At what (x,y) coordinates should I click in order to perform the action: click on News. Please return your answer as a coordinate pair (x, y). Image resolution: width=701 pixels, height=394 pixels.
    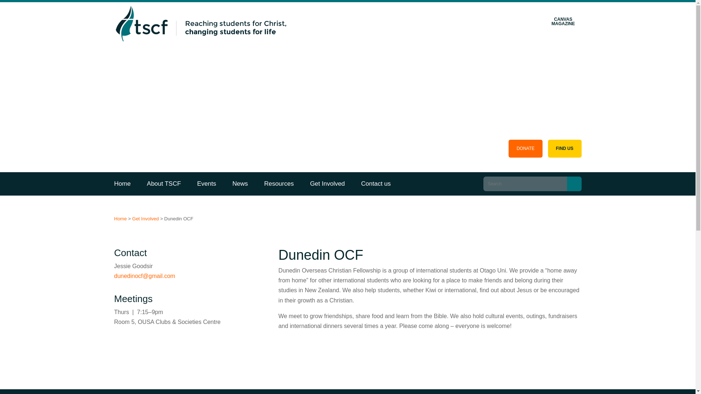
    Looking at the image, I should click on (240, 184).